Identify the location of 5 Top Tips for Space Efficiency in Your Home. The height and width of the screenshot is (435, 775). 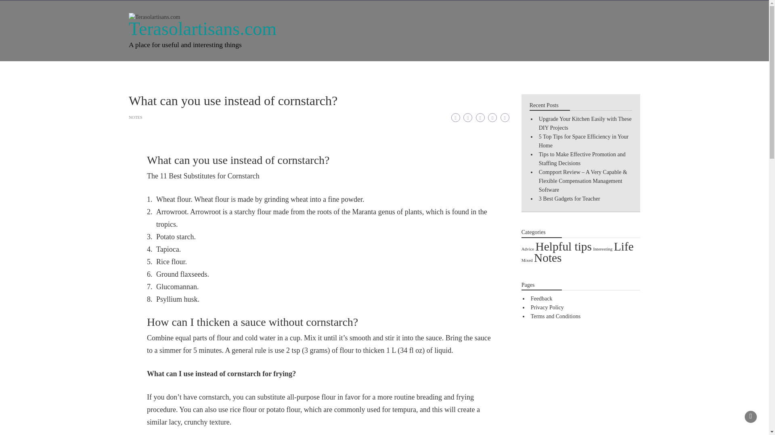
(584, 141).